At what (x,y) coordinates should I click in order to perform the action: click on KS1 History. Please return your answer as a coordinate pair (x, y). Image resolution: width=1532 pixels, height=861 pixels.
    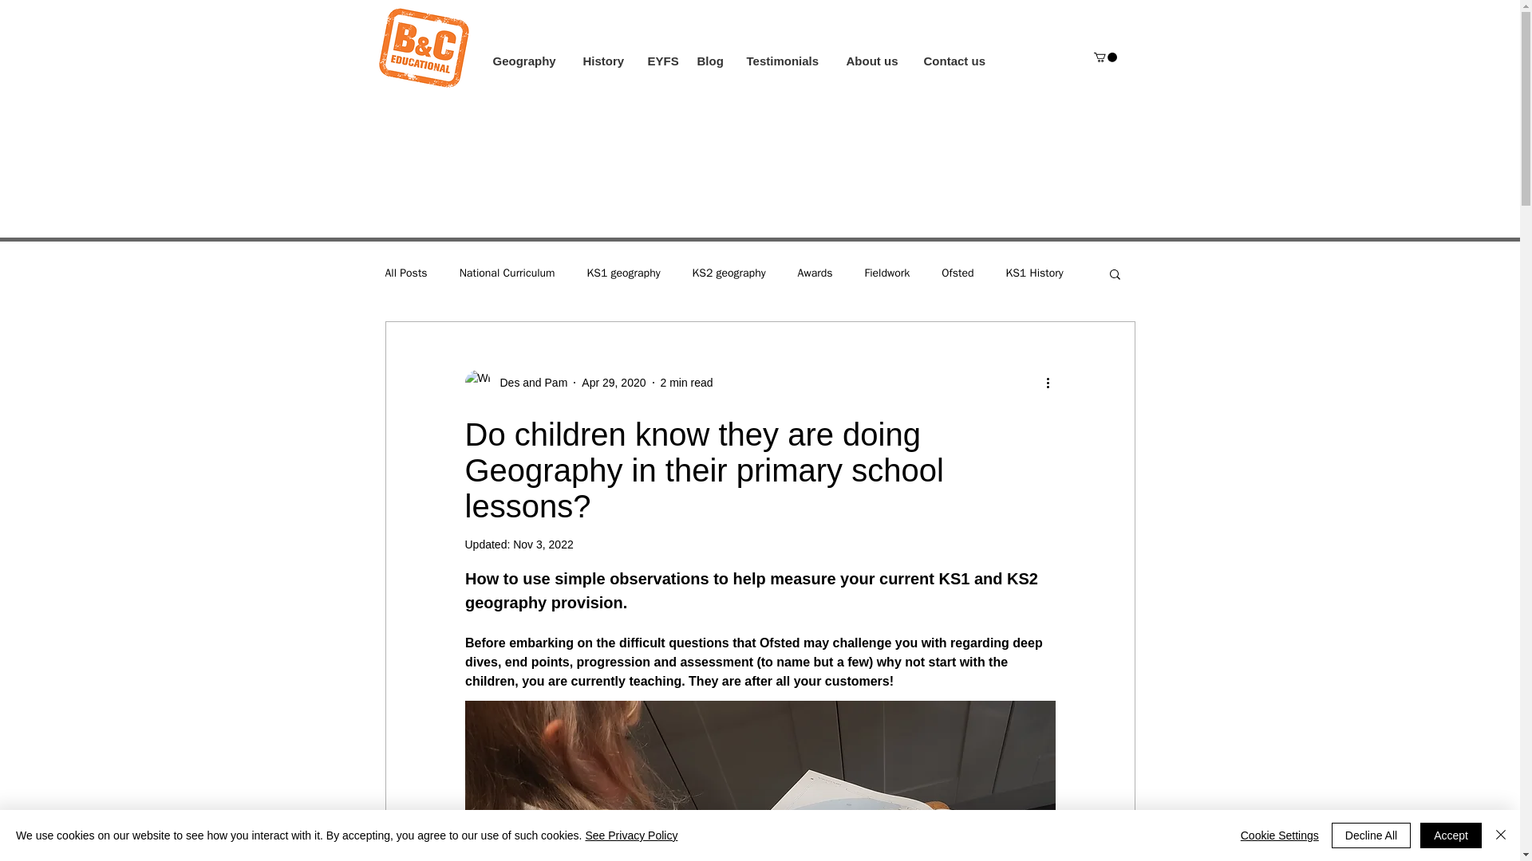
    Looking at the image, I should click on (1034, 273).